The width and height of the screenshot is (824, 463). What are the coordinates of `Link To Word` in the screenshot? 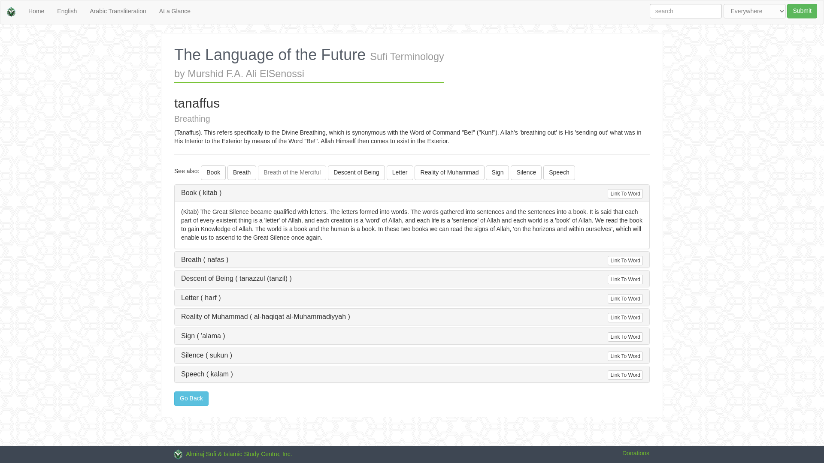 It's located at (625, 261).